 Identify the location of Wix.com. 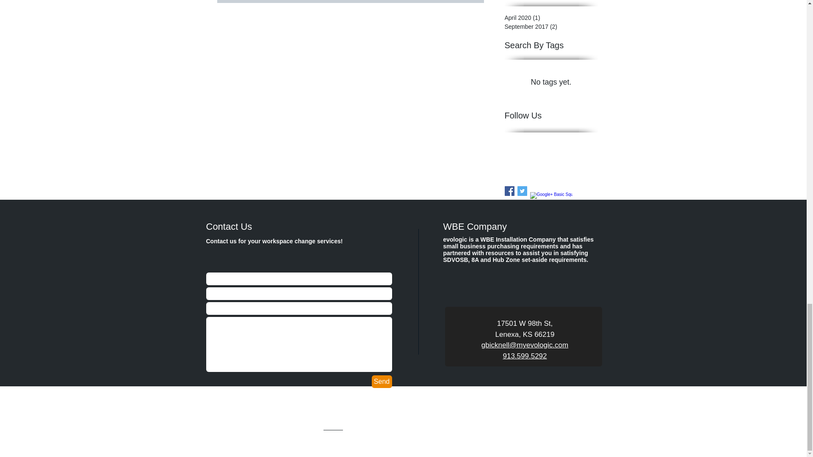
(333, 428).